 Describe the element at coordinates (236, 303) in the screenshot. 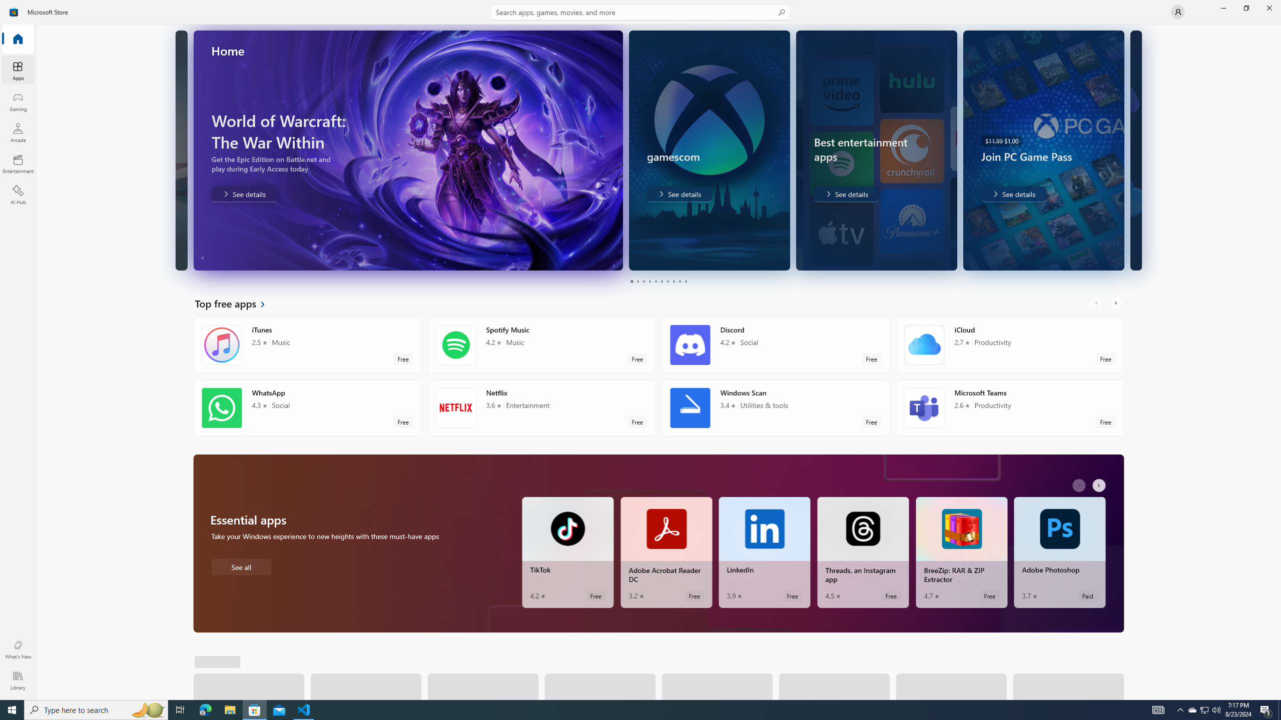

I see `See all  Top free apps` at that location.